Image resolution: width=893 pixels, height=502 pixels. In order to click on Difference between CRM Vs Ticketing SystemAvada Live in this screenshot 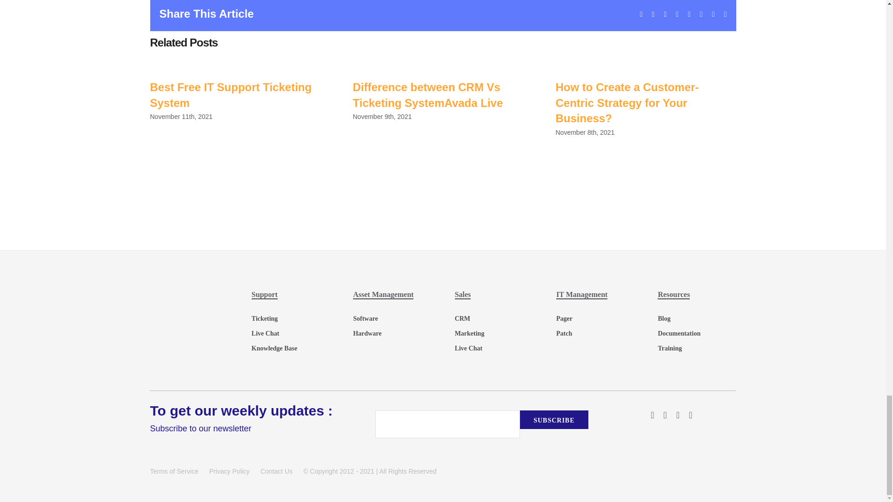, I will do `click(427, 95)`.